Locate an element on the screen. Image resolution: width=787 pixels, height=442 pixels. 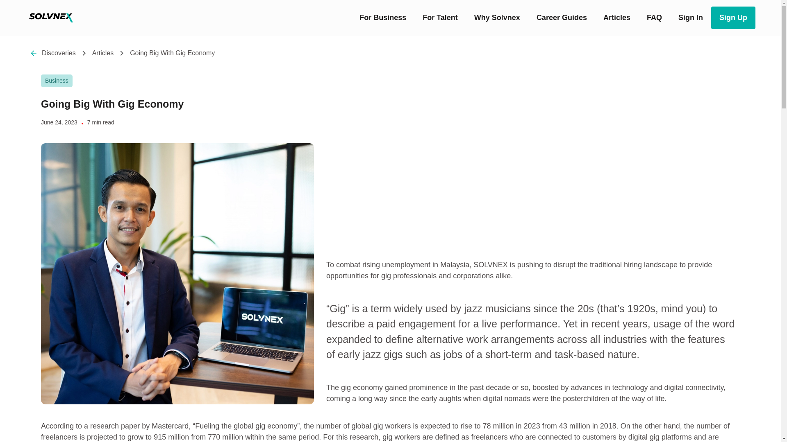
Career Guides is located at coordinates (562, 18).